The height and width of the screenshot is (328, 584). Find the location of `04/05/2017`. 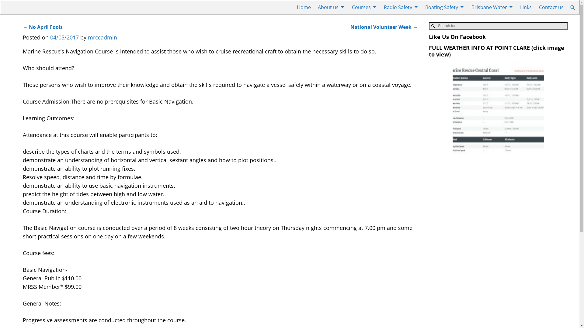

04/05/2017 is located at coordinates (64, 37).